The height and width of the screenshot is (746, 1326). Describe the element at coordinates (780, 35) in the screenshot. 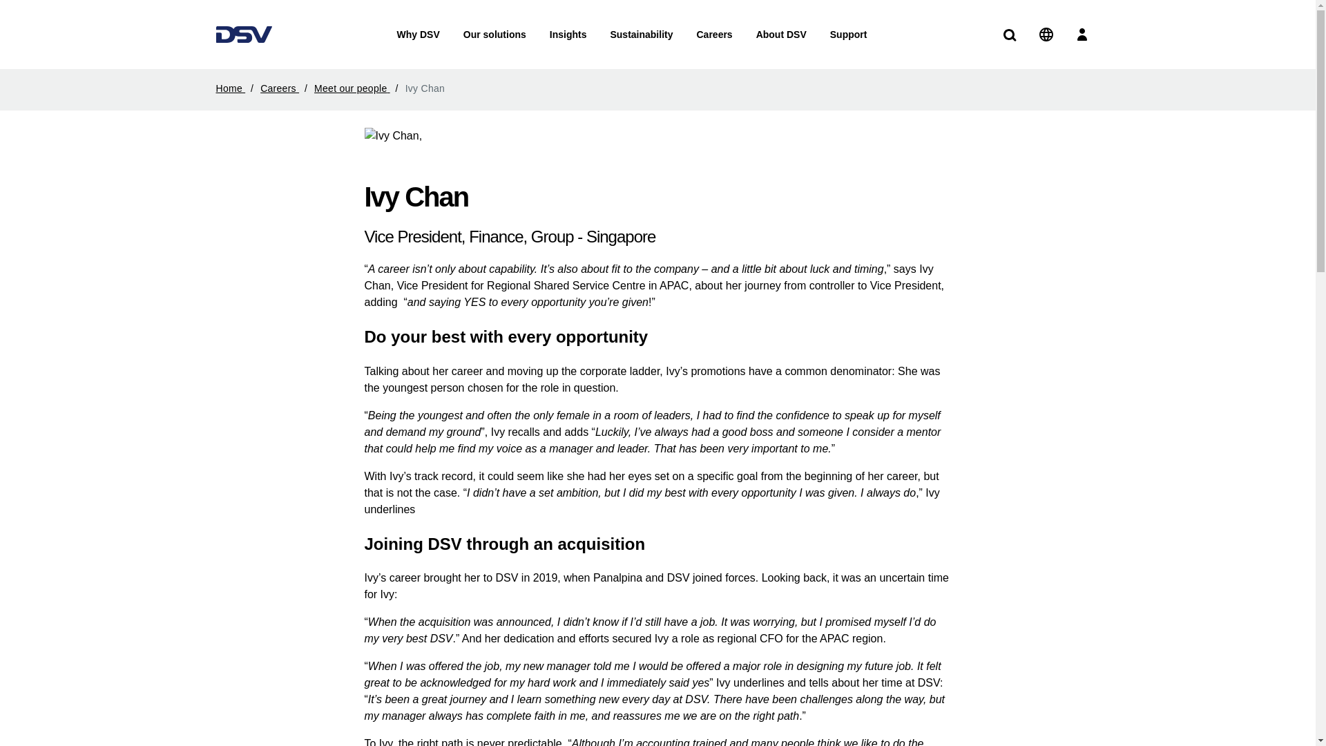

I see `About DSV` at that location.